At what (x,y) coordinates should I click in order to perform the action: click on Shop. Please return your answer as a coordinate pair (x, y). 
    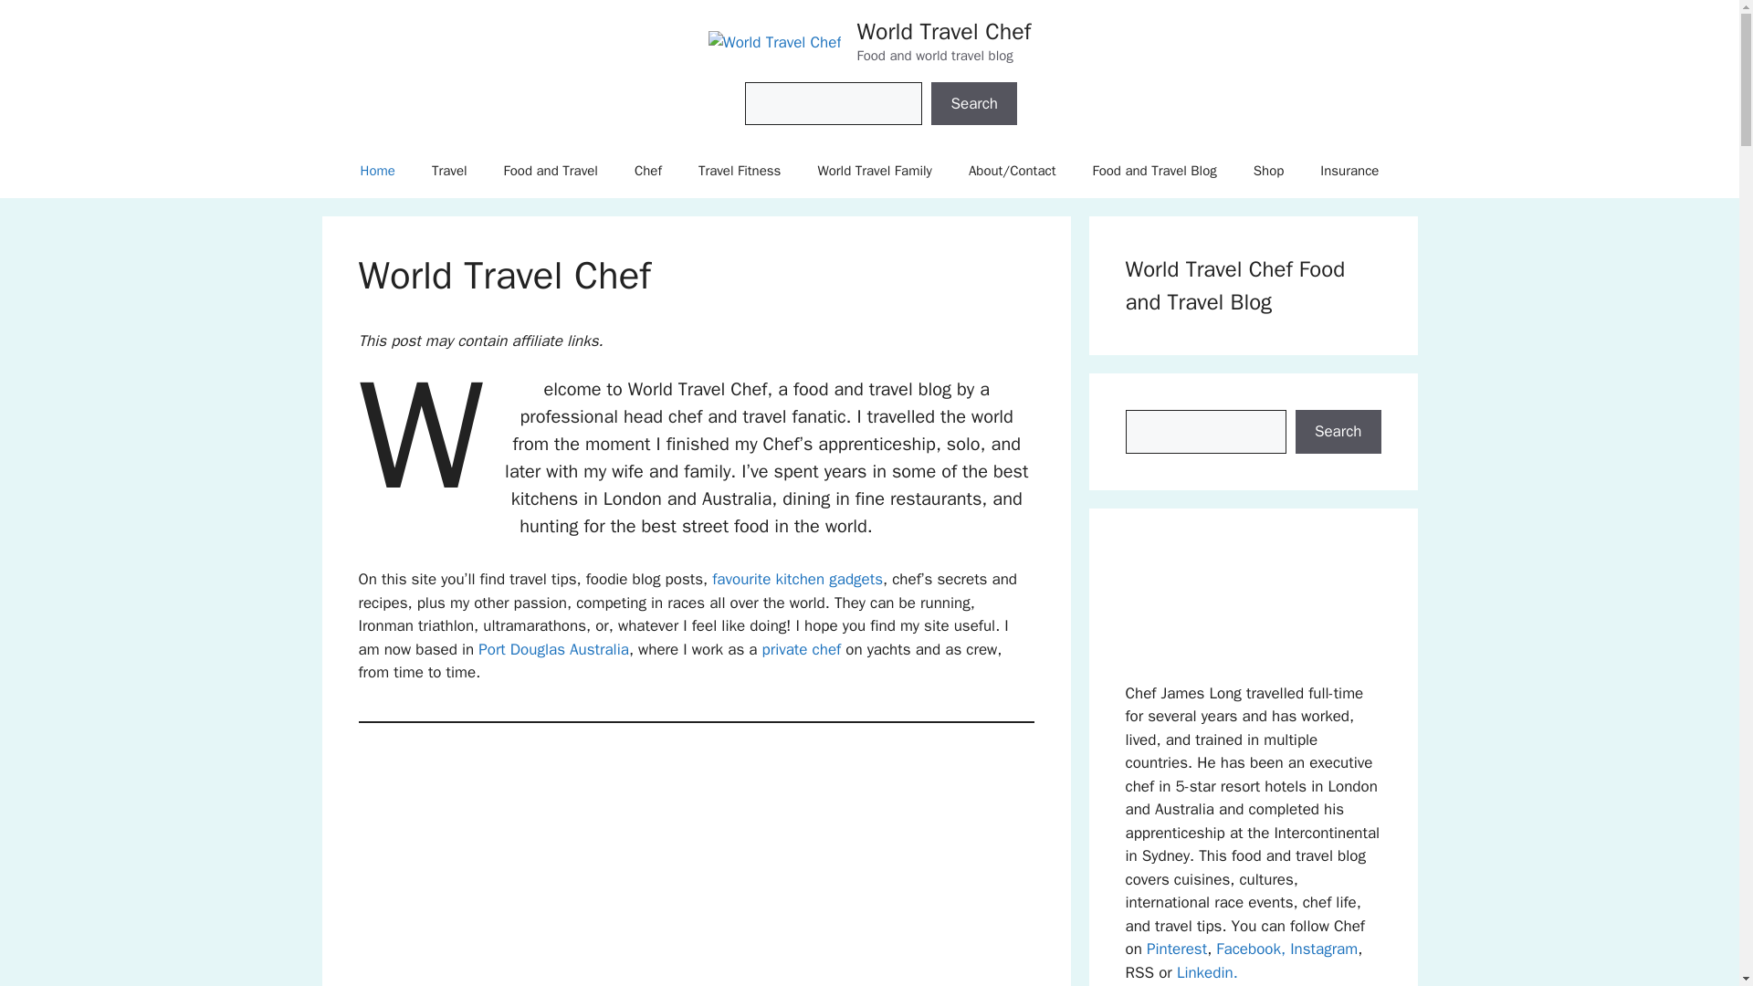
    Looking at the image, I should click on (1269, 170).